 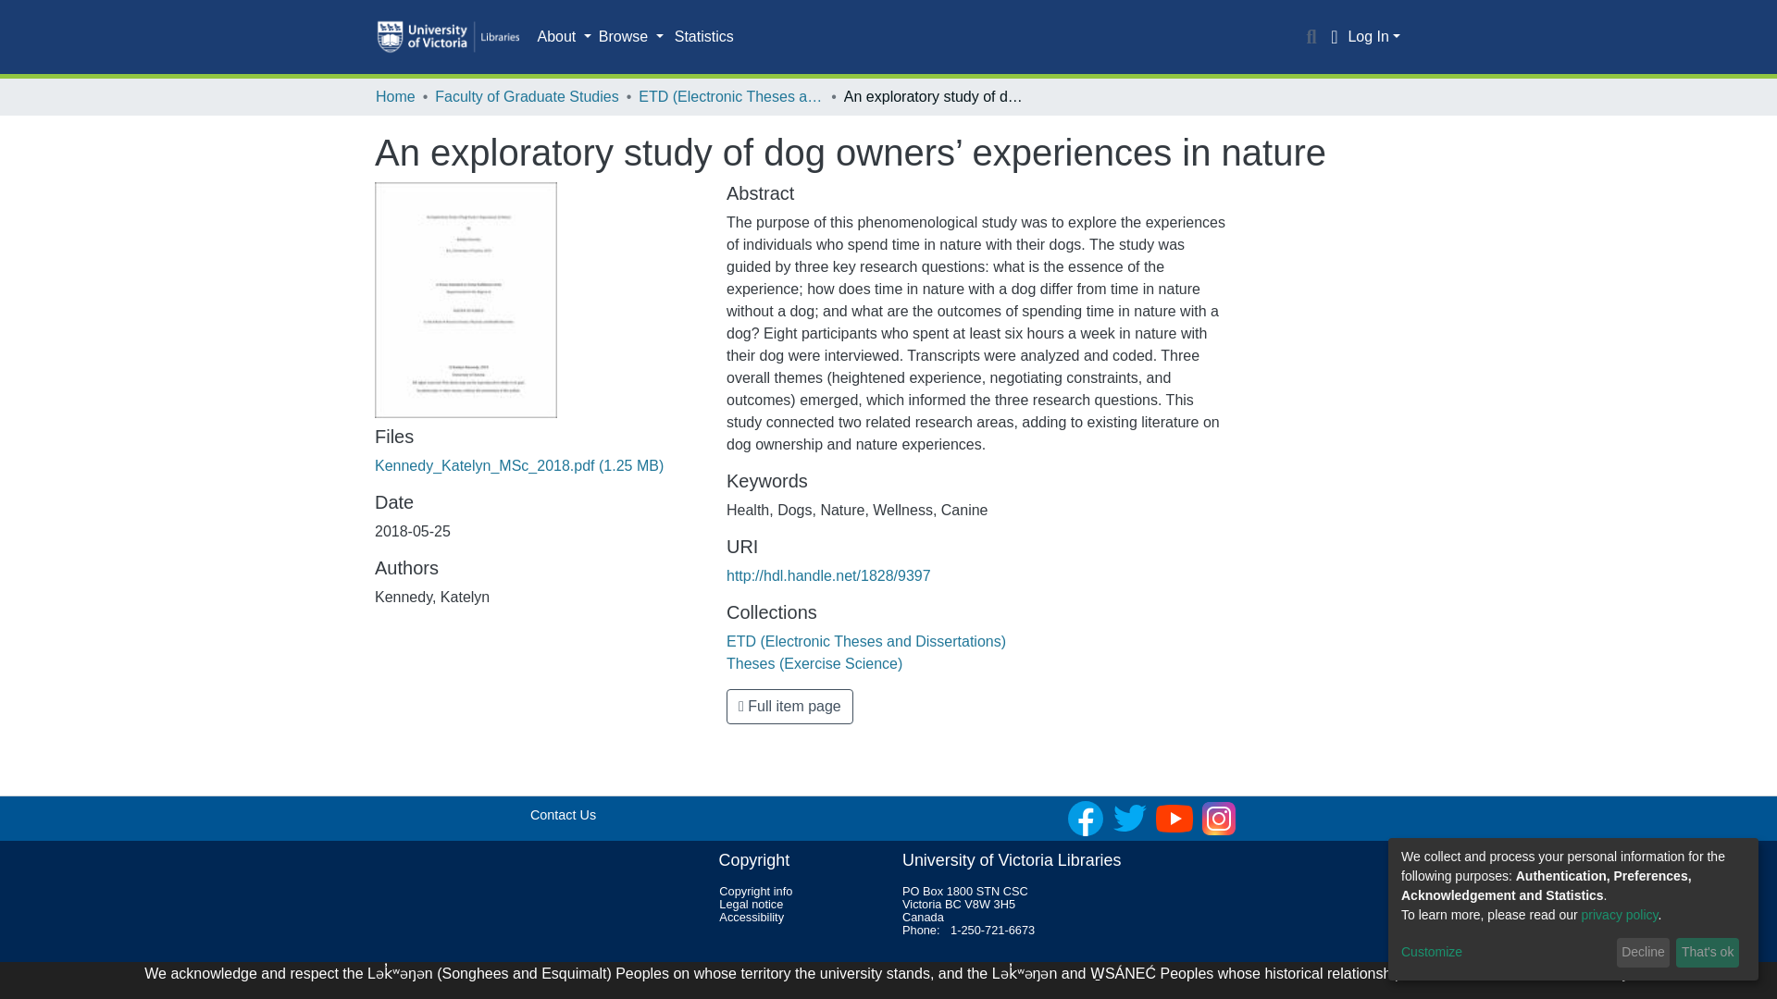 What do you see at coordinates (1311, 37) in the screenshot?
I see `Search` at bounding box center [1311, 37].